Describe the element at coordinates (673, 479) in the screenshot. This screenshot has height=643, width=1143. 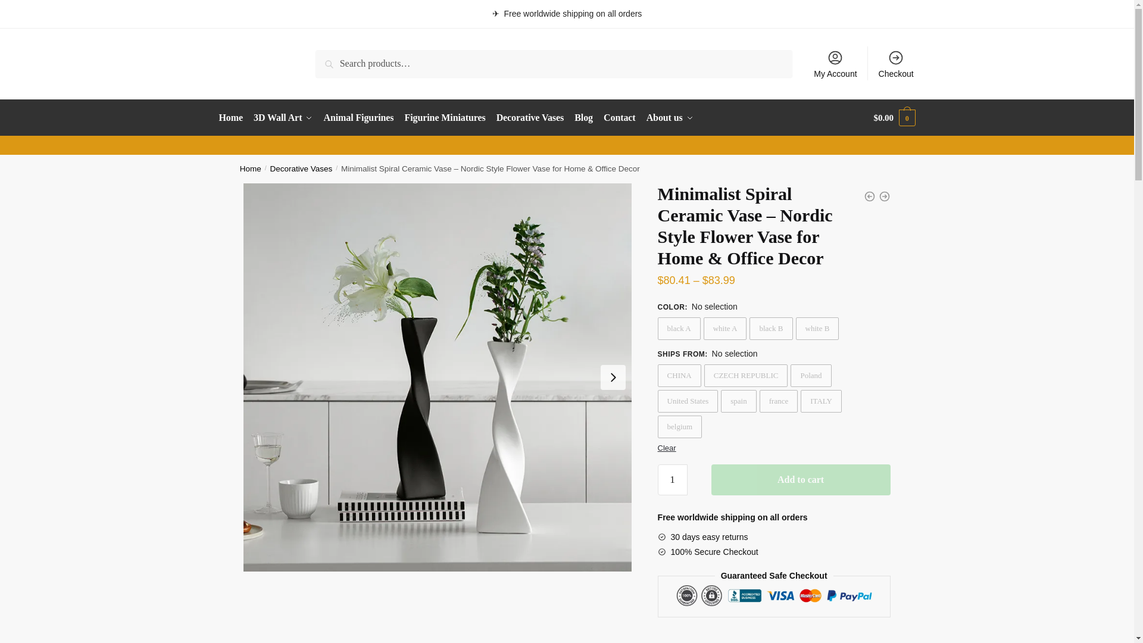
I see `1` at that location.